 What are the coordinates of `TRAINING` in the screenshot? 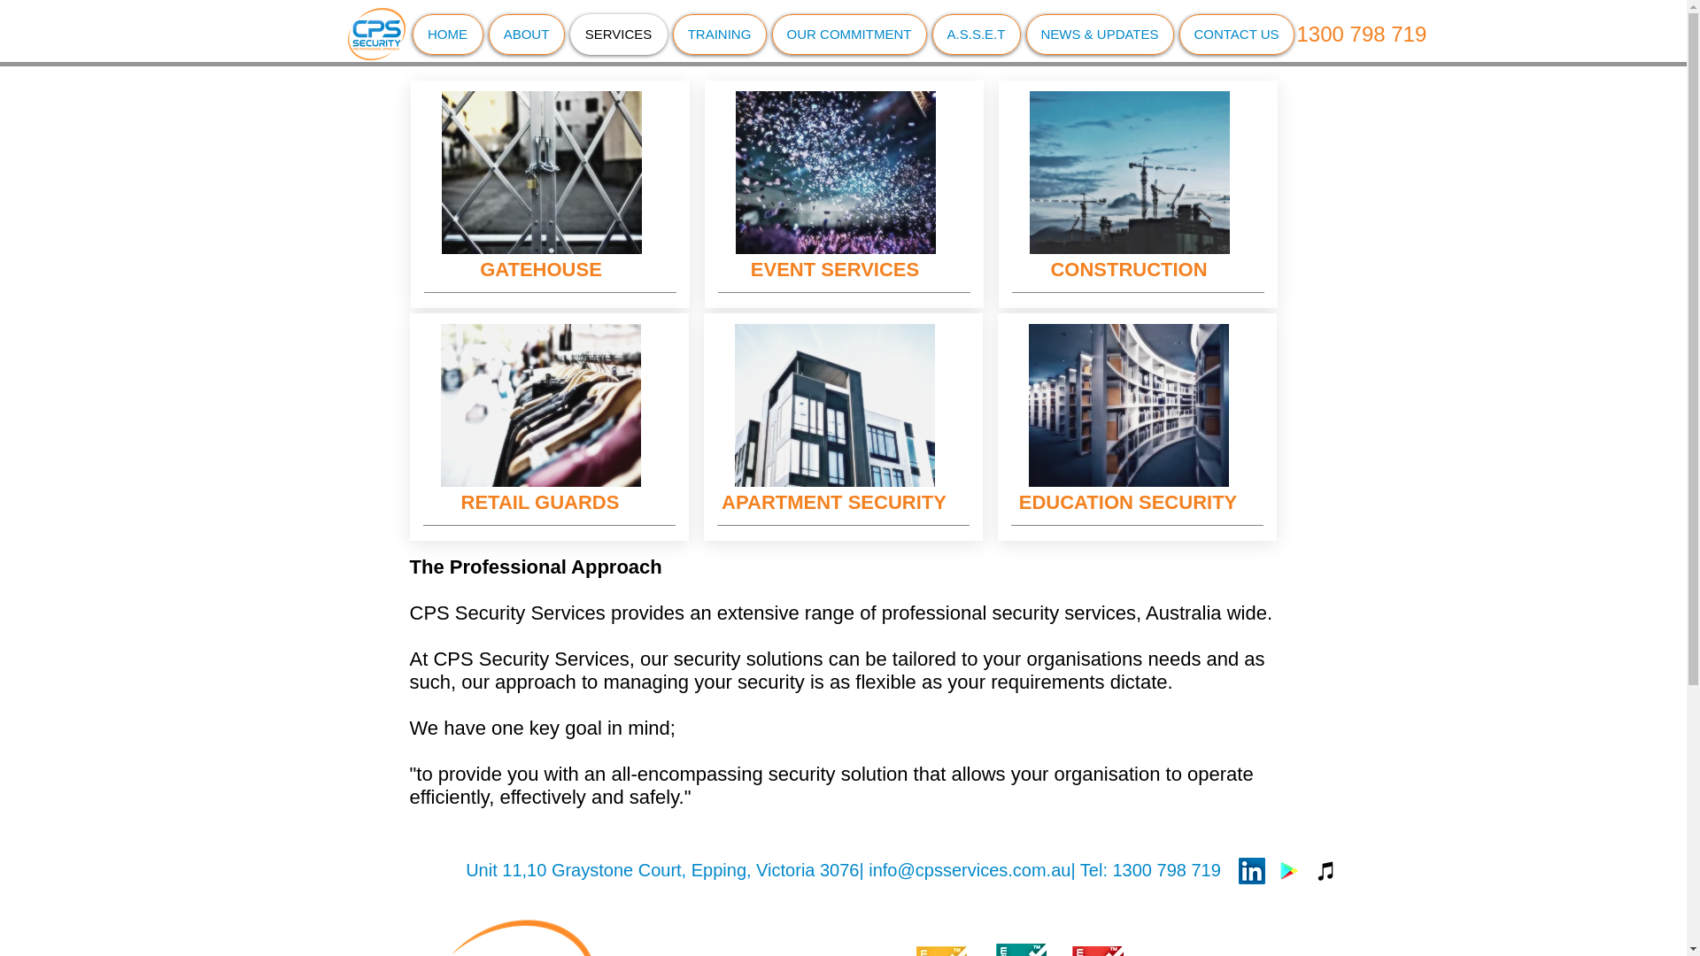 It's located at (719, 34).